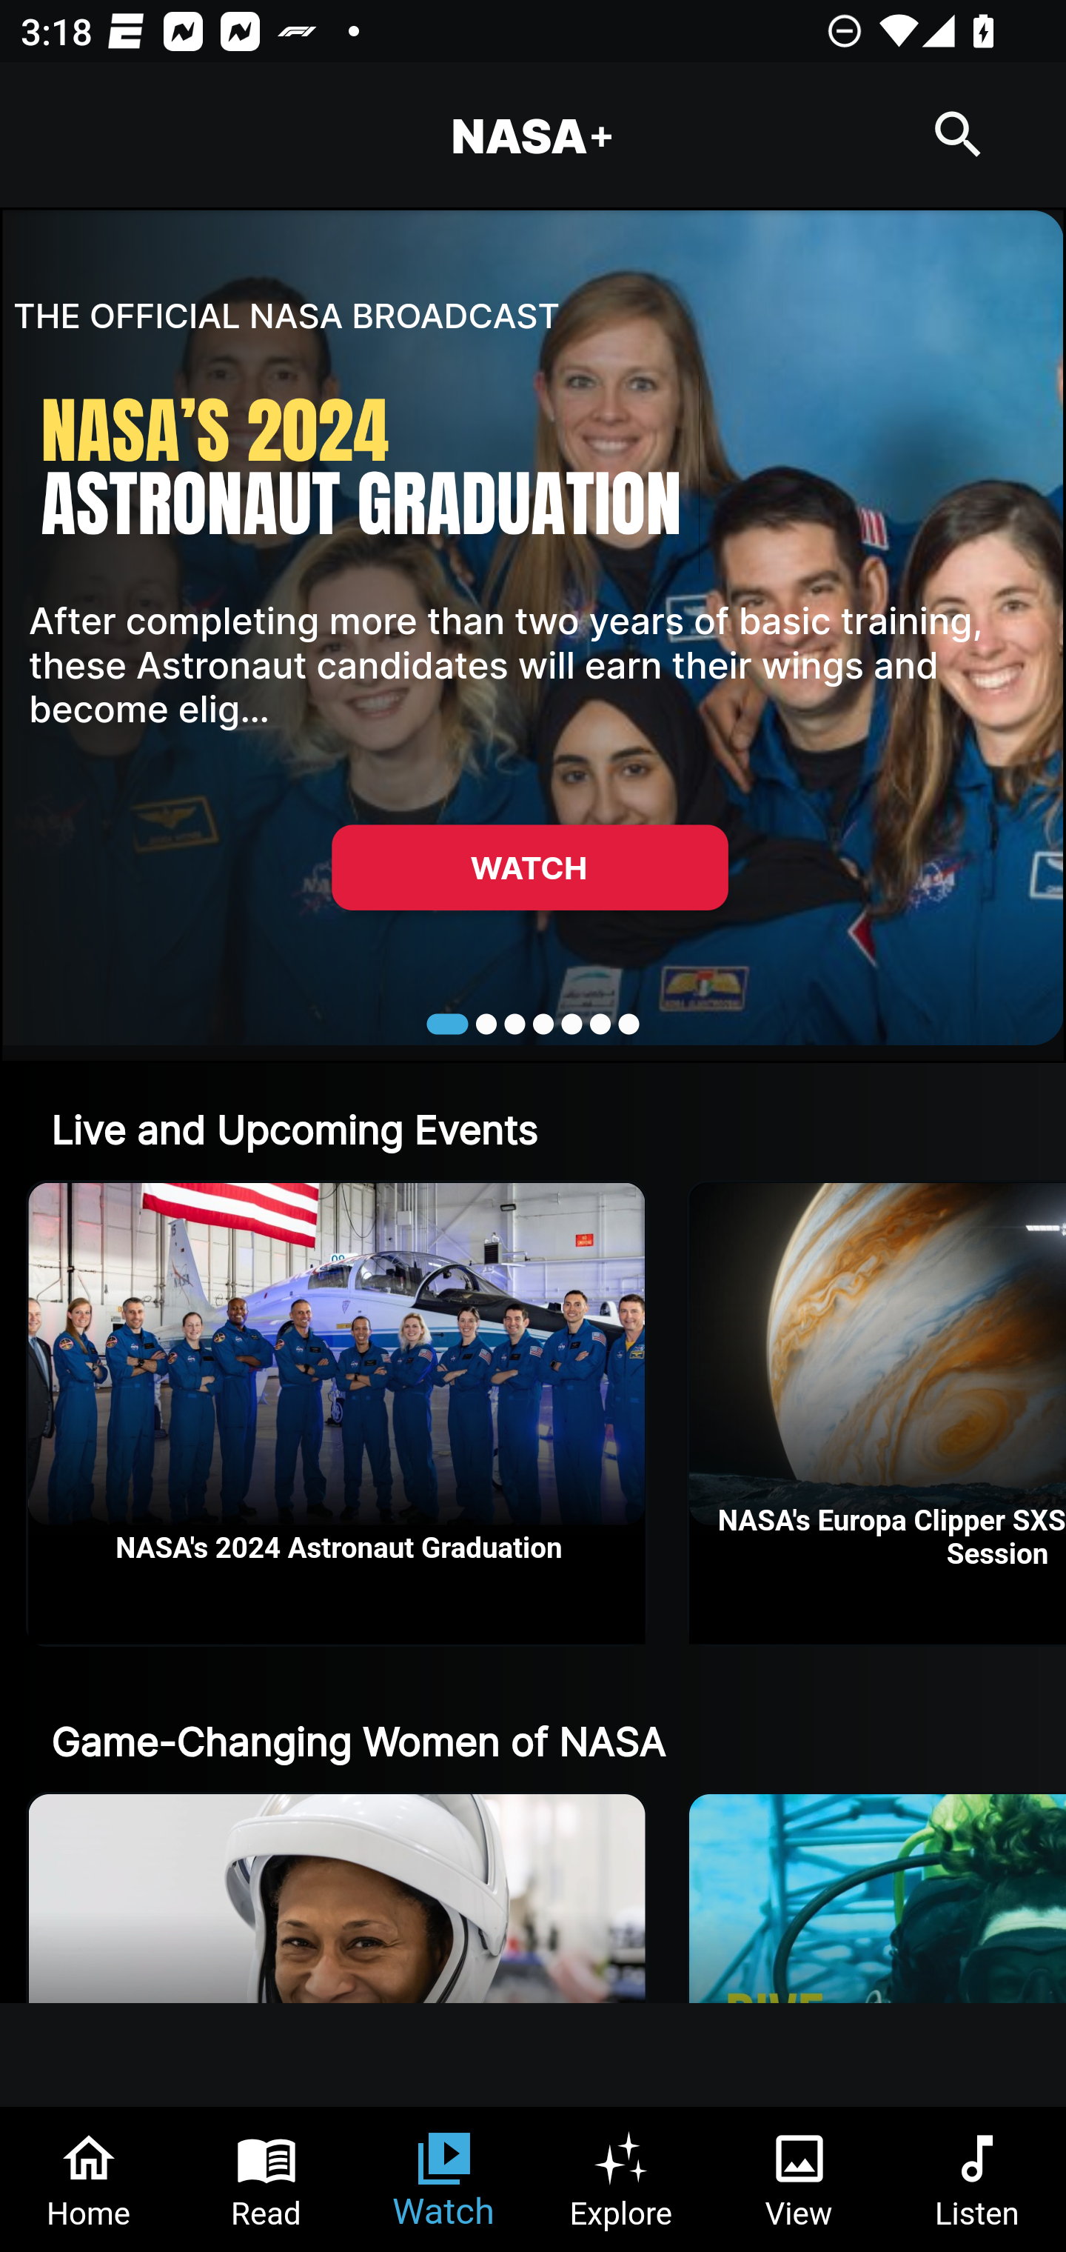 The width and height of the screenshot is (1066, 2252). What do you see at coordinates (89, 2179) in the screenshot?
I see `Home
Tab 1 of 6` at bounding box center [89, 2179].